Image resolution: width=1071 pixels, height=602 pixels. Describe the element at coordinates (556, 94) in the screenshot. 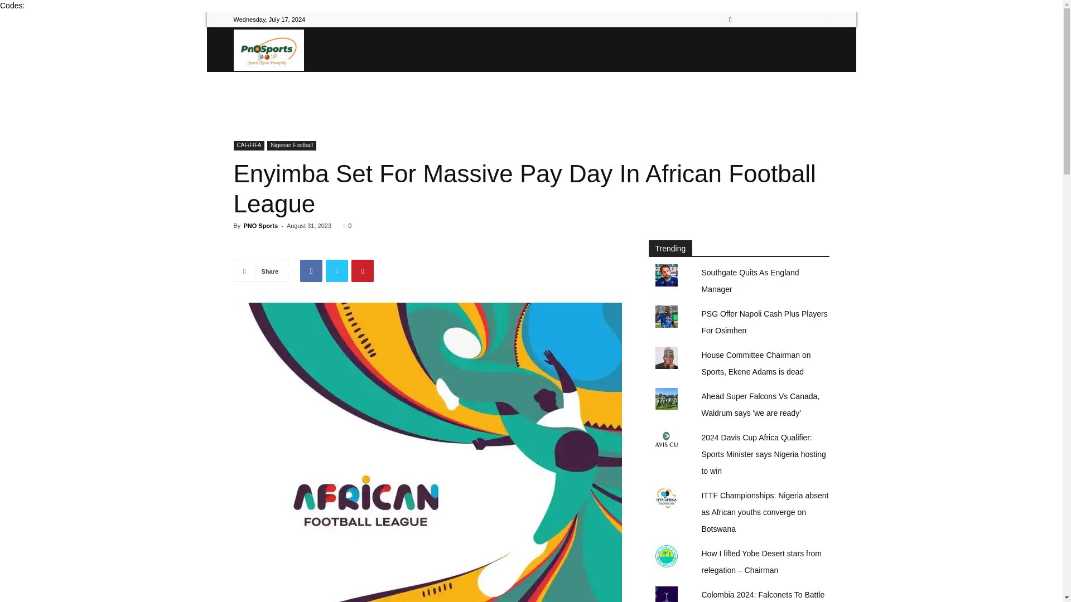

I see `FOREIGN FOOTBALL` at that location.